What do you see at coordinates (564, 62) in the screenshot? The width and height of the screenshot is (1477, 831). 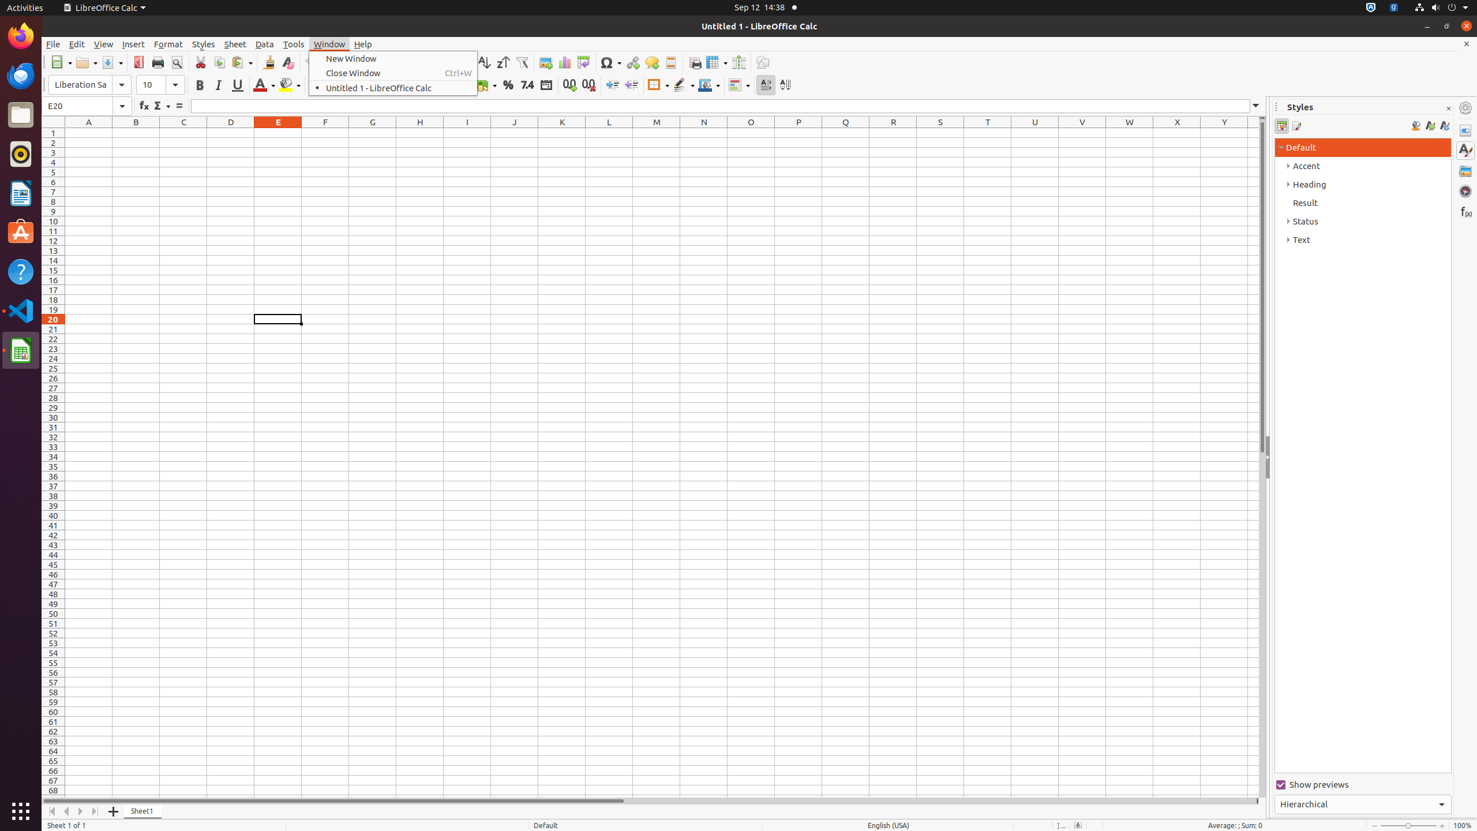 I see `Chart` at bounding box center [564, 62].